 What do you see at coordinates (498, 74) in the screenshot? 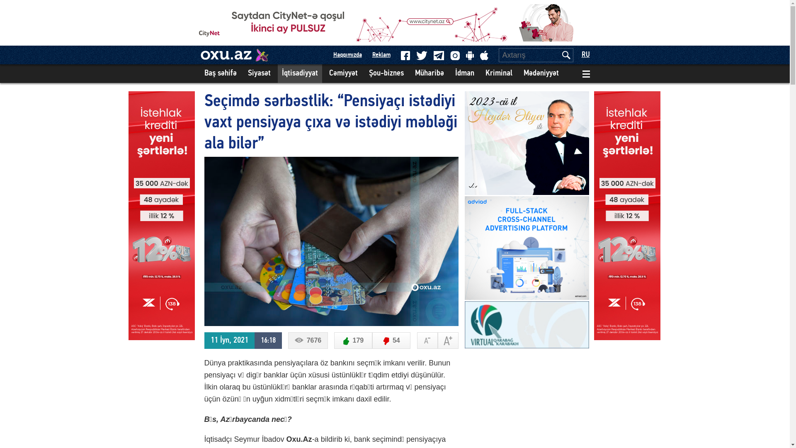
I see `Kriminal` at bounding box center [498, 74].